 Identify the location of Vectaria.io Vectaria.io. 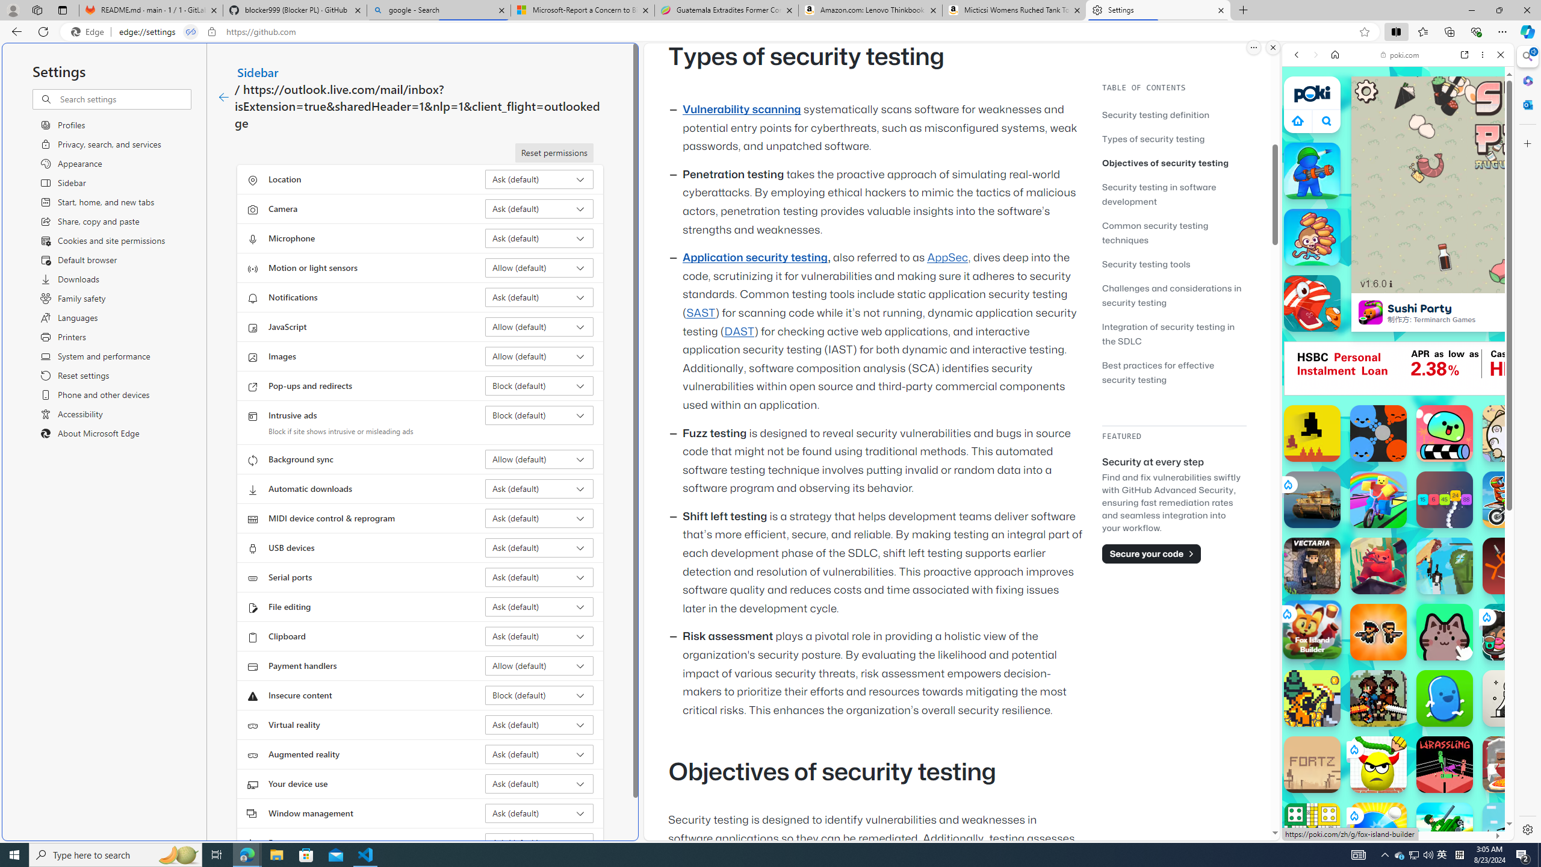
(1312, 565).